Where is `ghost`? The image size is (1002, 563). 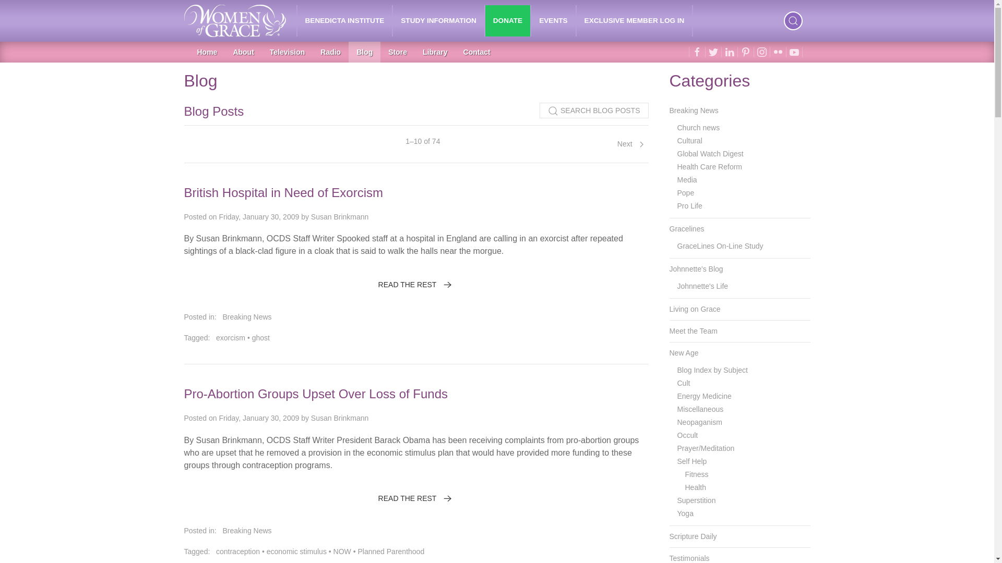
ghost is located at coordinates (261, 338).